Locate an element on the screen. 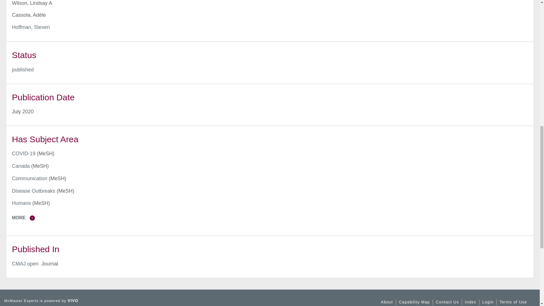 This screenshot has height=306, width=544. name is located at coordinates (23, 70).